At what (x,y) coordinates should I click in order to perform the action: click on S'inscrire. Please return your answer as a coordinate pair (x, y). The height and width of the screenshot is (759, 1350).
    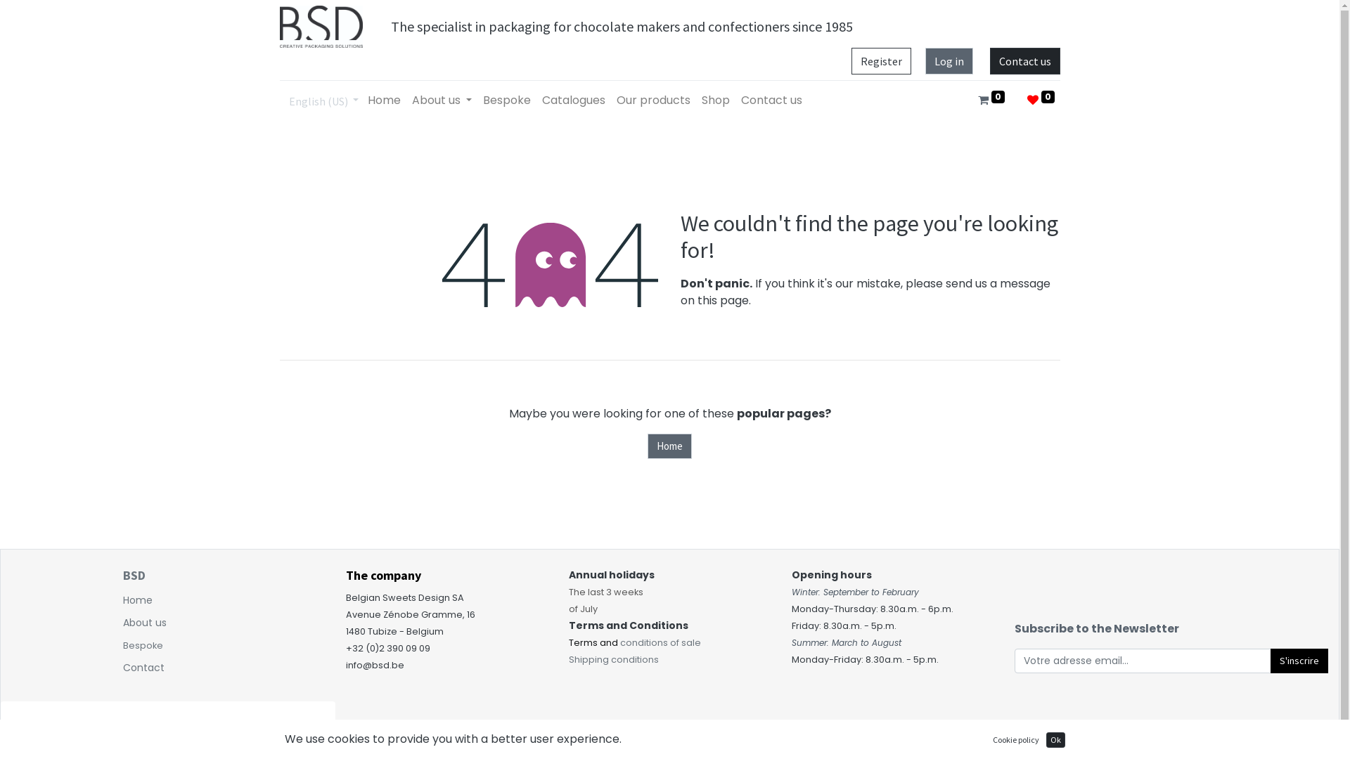
    Looking at the image, I should click on (1299, 661).